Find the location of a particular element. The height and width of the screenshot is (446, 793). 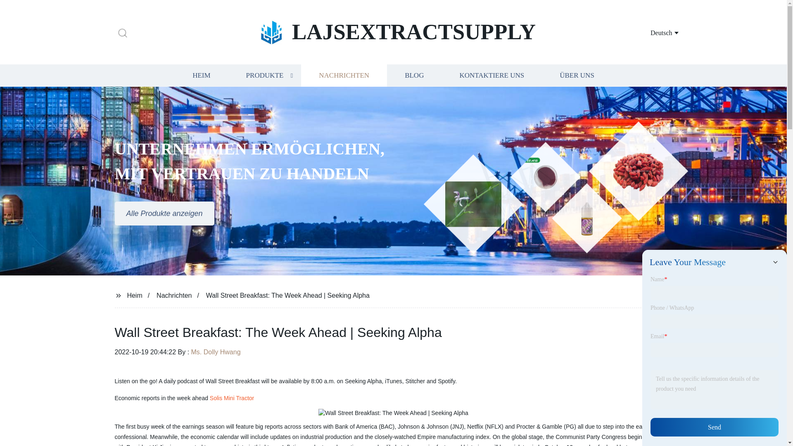

HEIM is located at coordinates (201, 75).